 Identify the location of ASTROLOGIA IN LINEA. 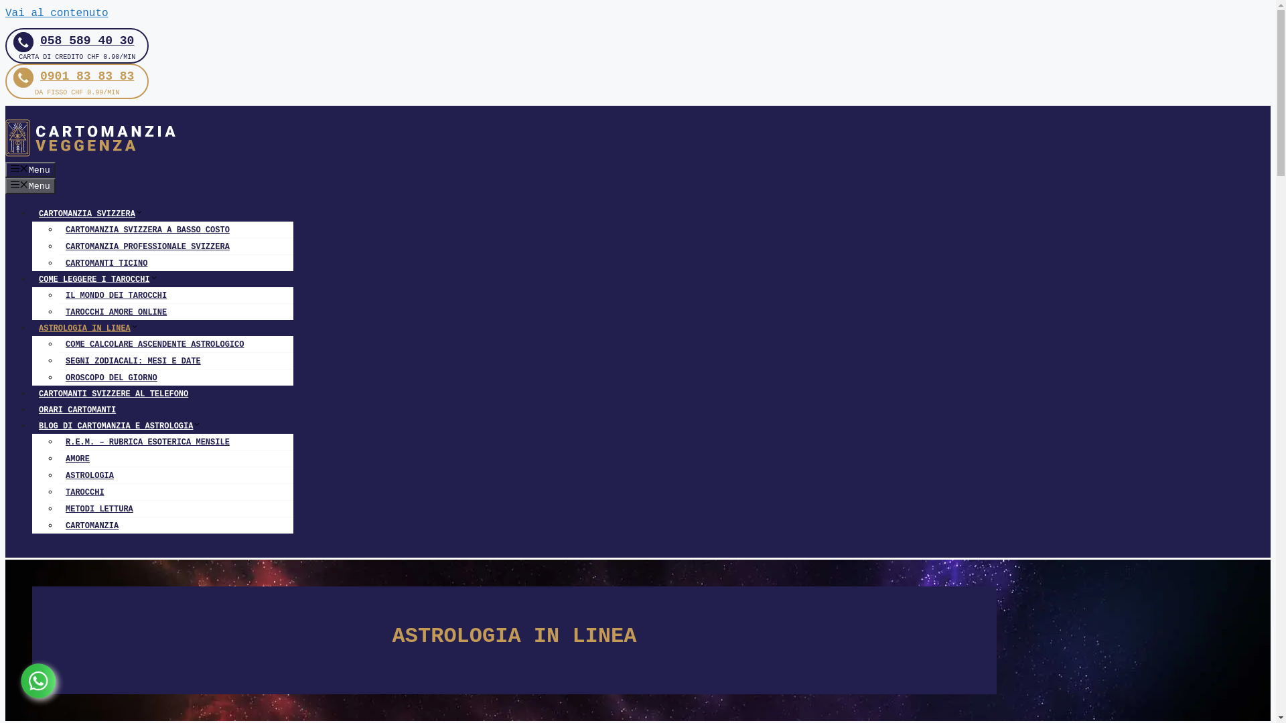
(86, 329).